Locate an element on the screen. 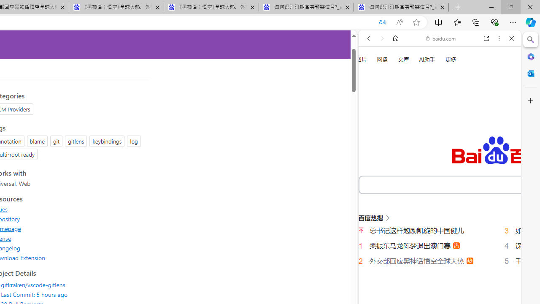 Image resolution: width=540 pixels, height=304 pixels. Translated is located at coordinates (382, 22).